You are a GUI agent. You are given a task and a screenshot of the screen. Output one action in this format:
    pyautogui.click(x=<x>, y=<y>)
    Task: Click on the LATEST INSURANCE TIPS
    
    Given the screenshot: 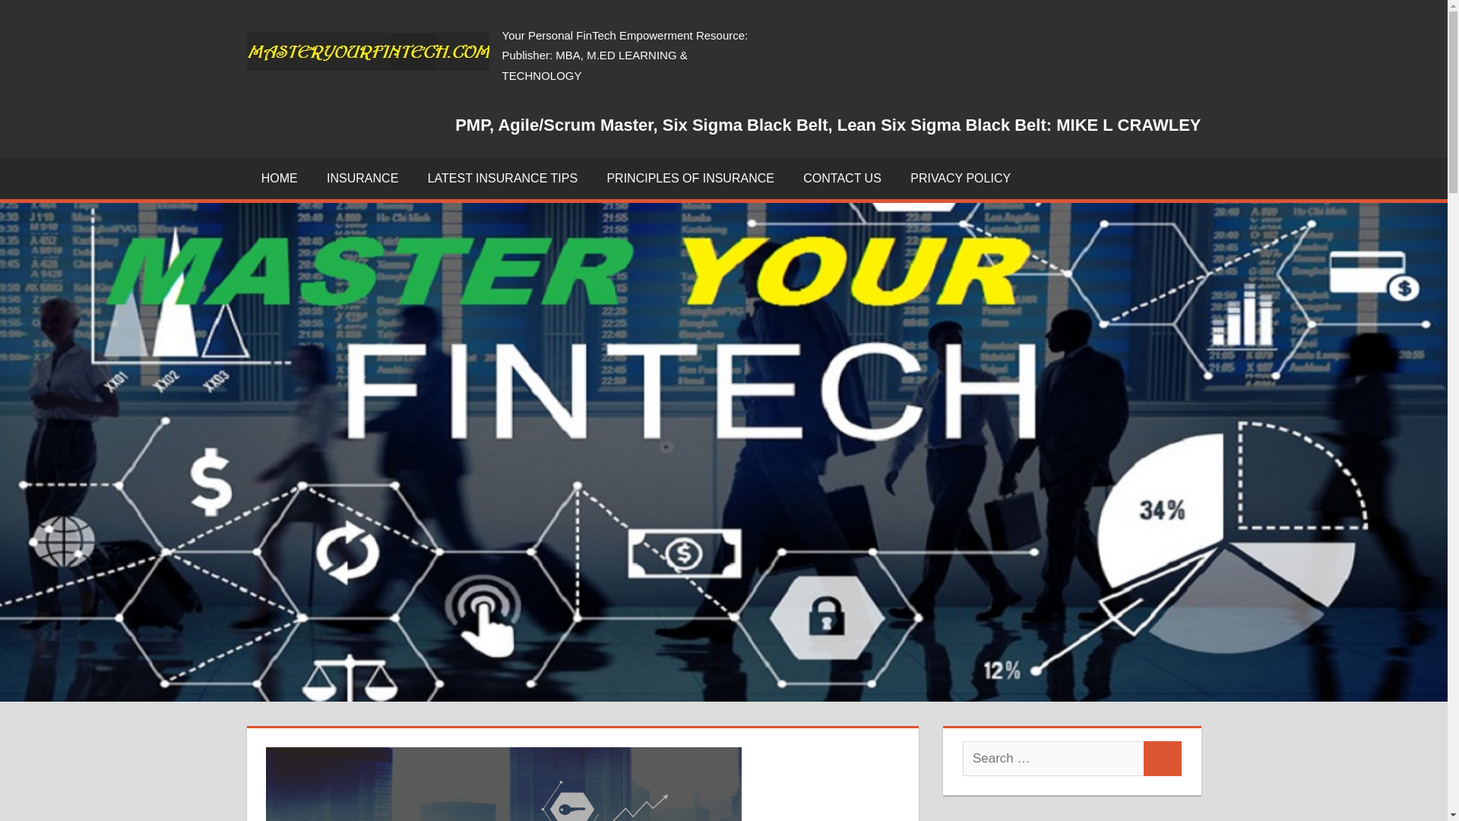 What is the action you would take?
    pyautogui.click(x=502, y=179)
    